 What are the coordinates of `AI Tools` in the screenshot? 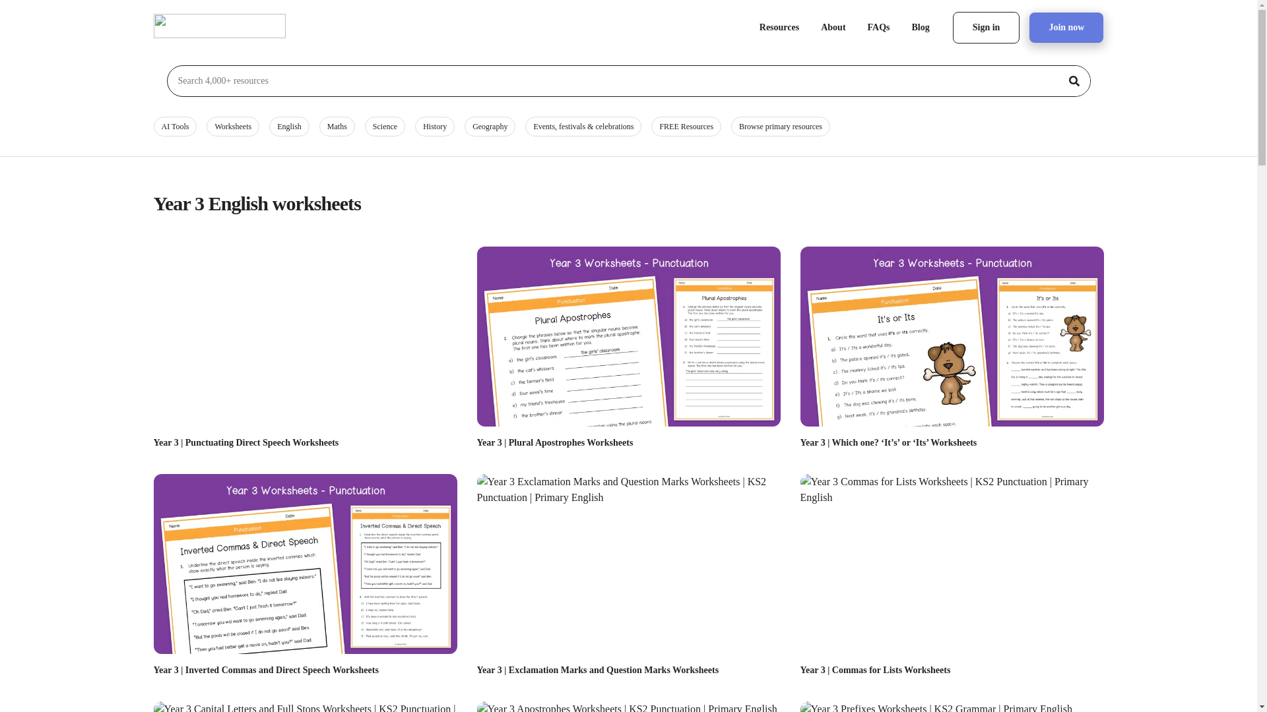 It's located at (174, 127).